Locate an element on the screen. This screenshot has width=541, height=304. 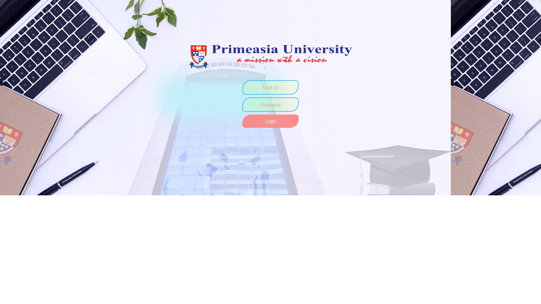
Login is located at coordinates (270, 121).